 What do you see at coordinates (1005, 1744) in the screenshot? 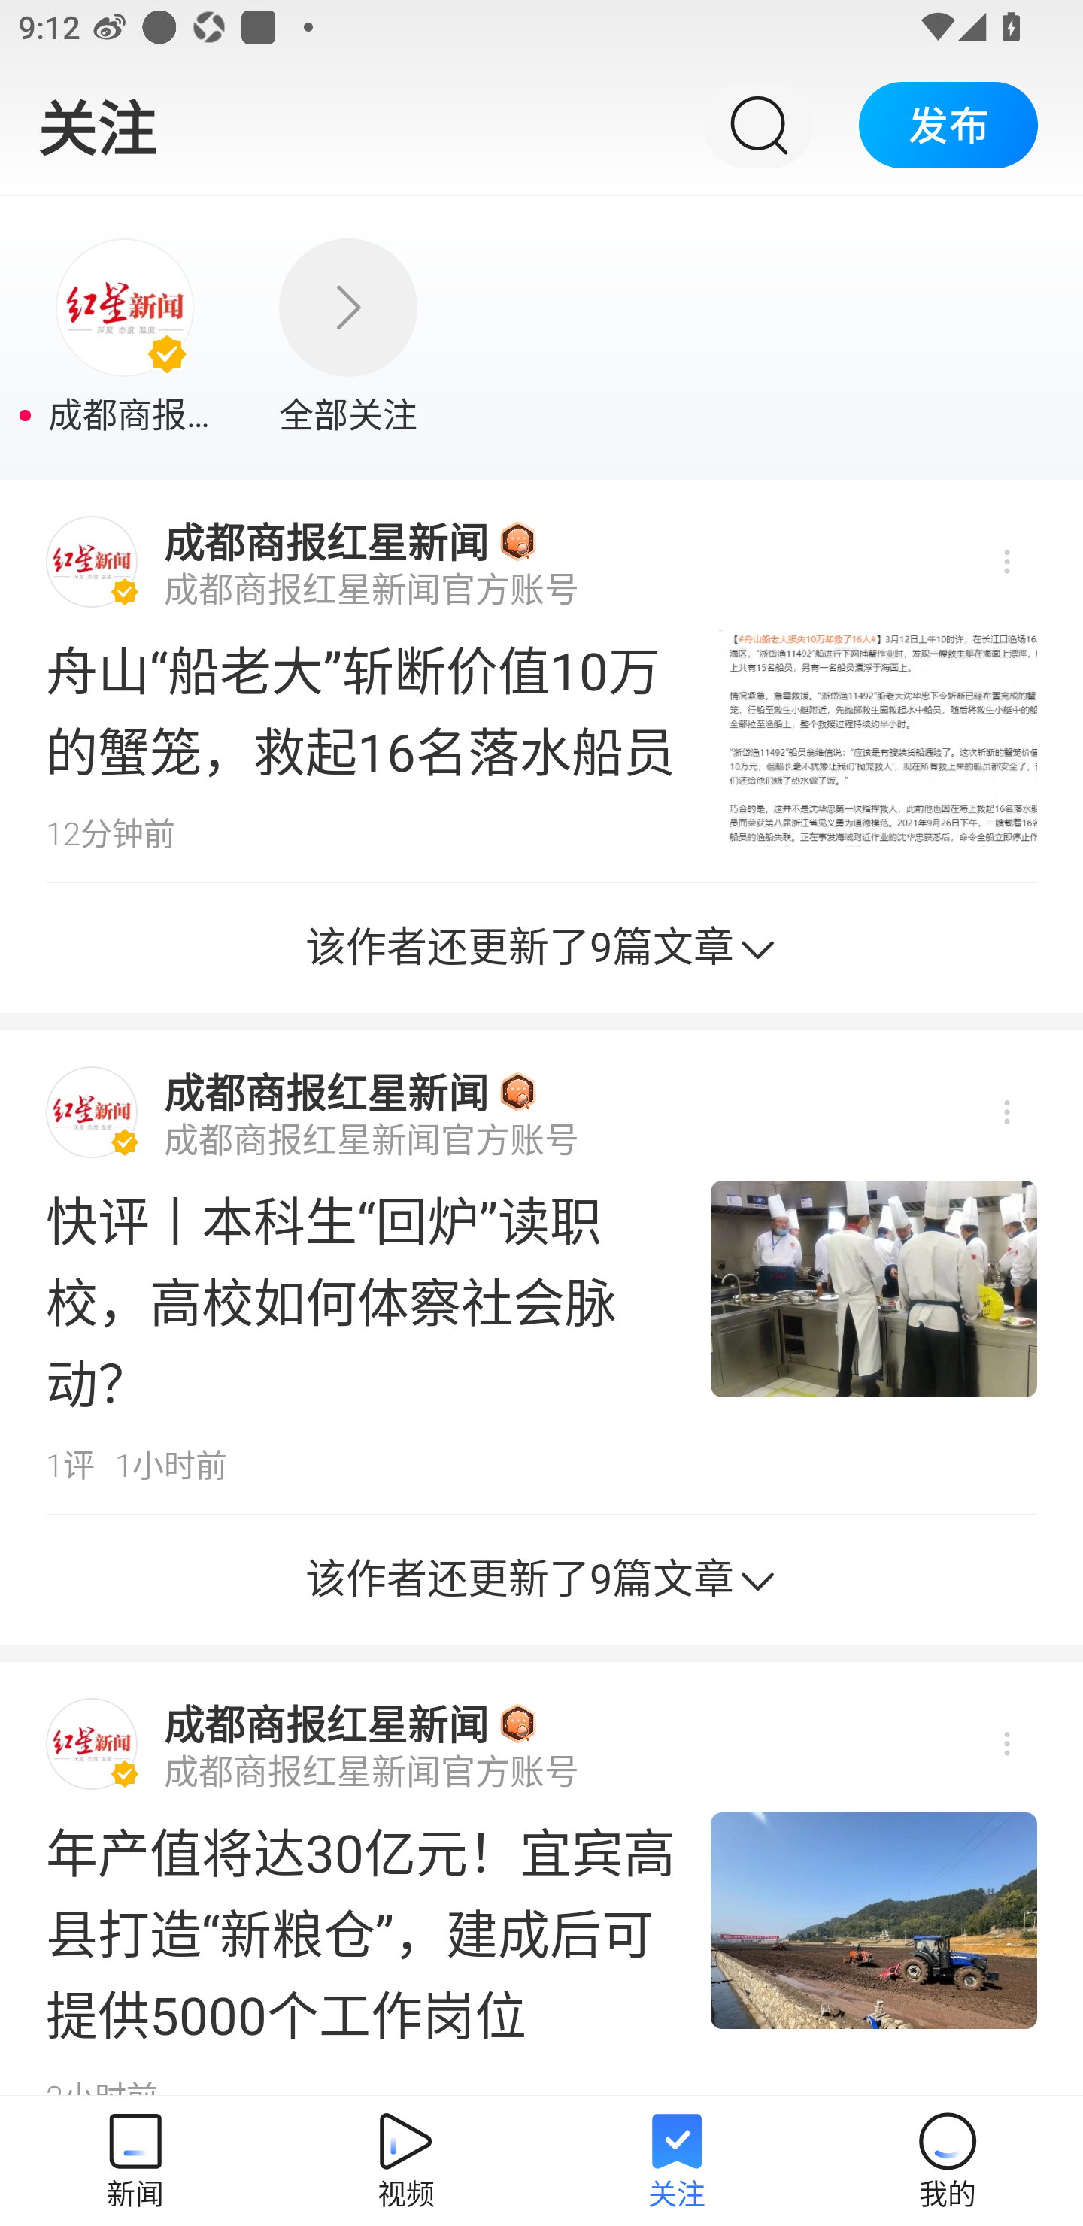
I see ` 不感兴趣` at bounding box center [1005, 1744].